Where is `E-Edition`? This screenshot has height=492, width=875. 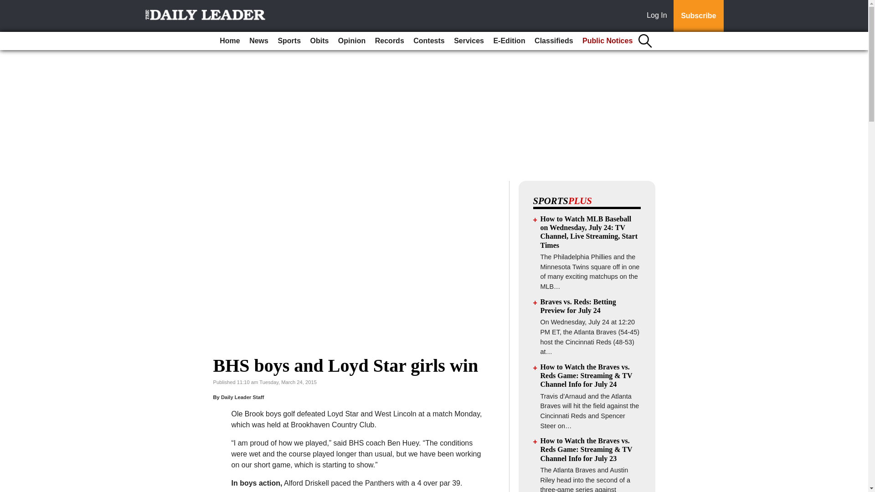 E-Edition is located at coordinates (509, 41).